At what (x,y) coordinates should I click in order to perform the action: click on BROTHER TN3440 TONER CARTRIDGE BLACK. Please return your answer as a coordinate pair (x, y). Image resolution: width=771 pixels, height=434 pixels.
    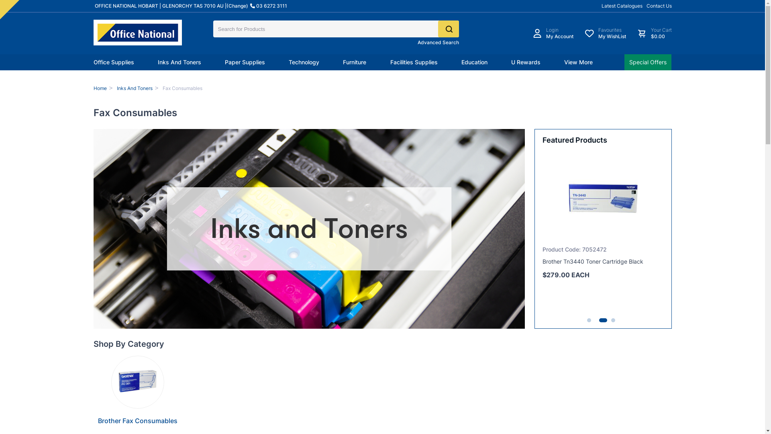
    Looking at the image, I should click on (636, 198).